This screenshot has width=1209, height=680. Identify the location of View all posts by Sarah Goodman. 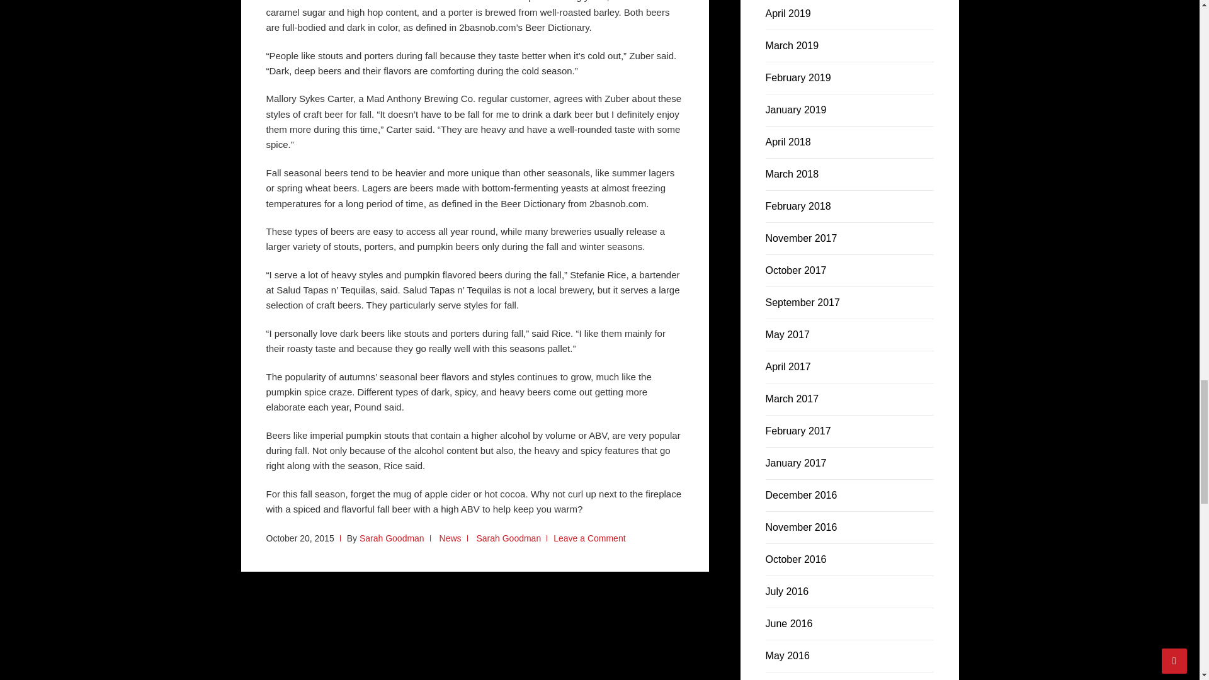
(392, 538).